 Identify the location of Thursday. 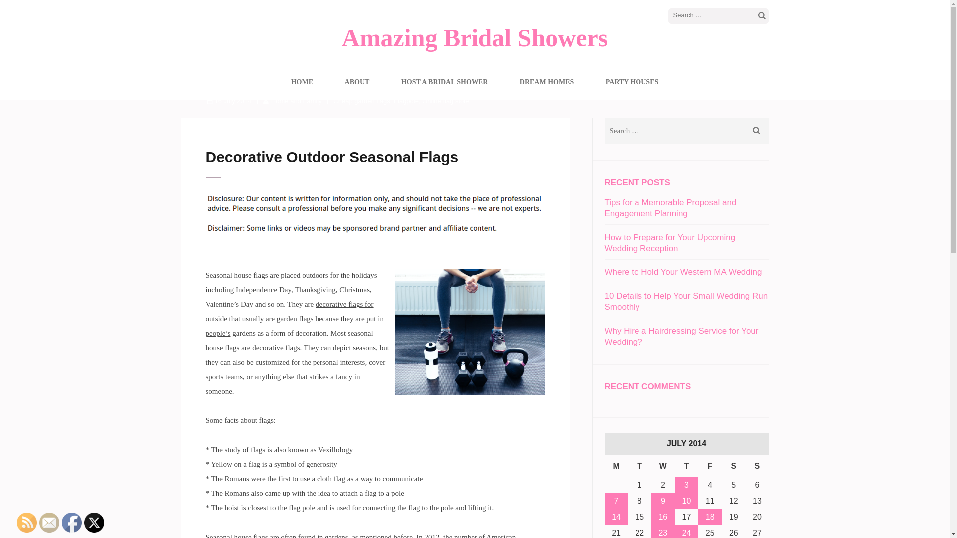
(686, 465).